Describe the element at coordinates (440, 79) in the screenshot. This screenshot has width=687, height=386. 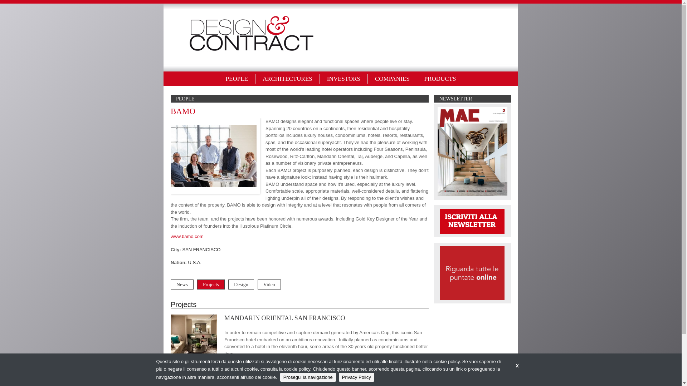
I see `PRODUCTS` at that location.